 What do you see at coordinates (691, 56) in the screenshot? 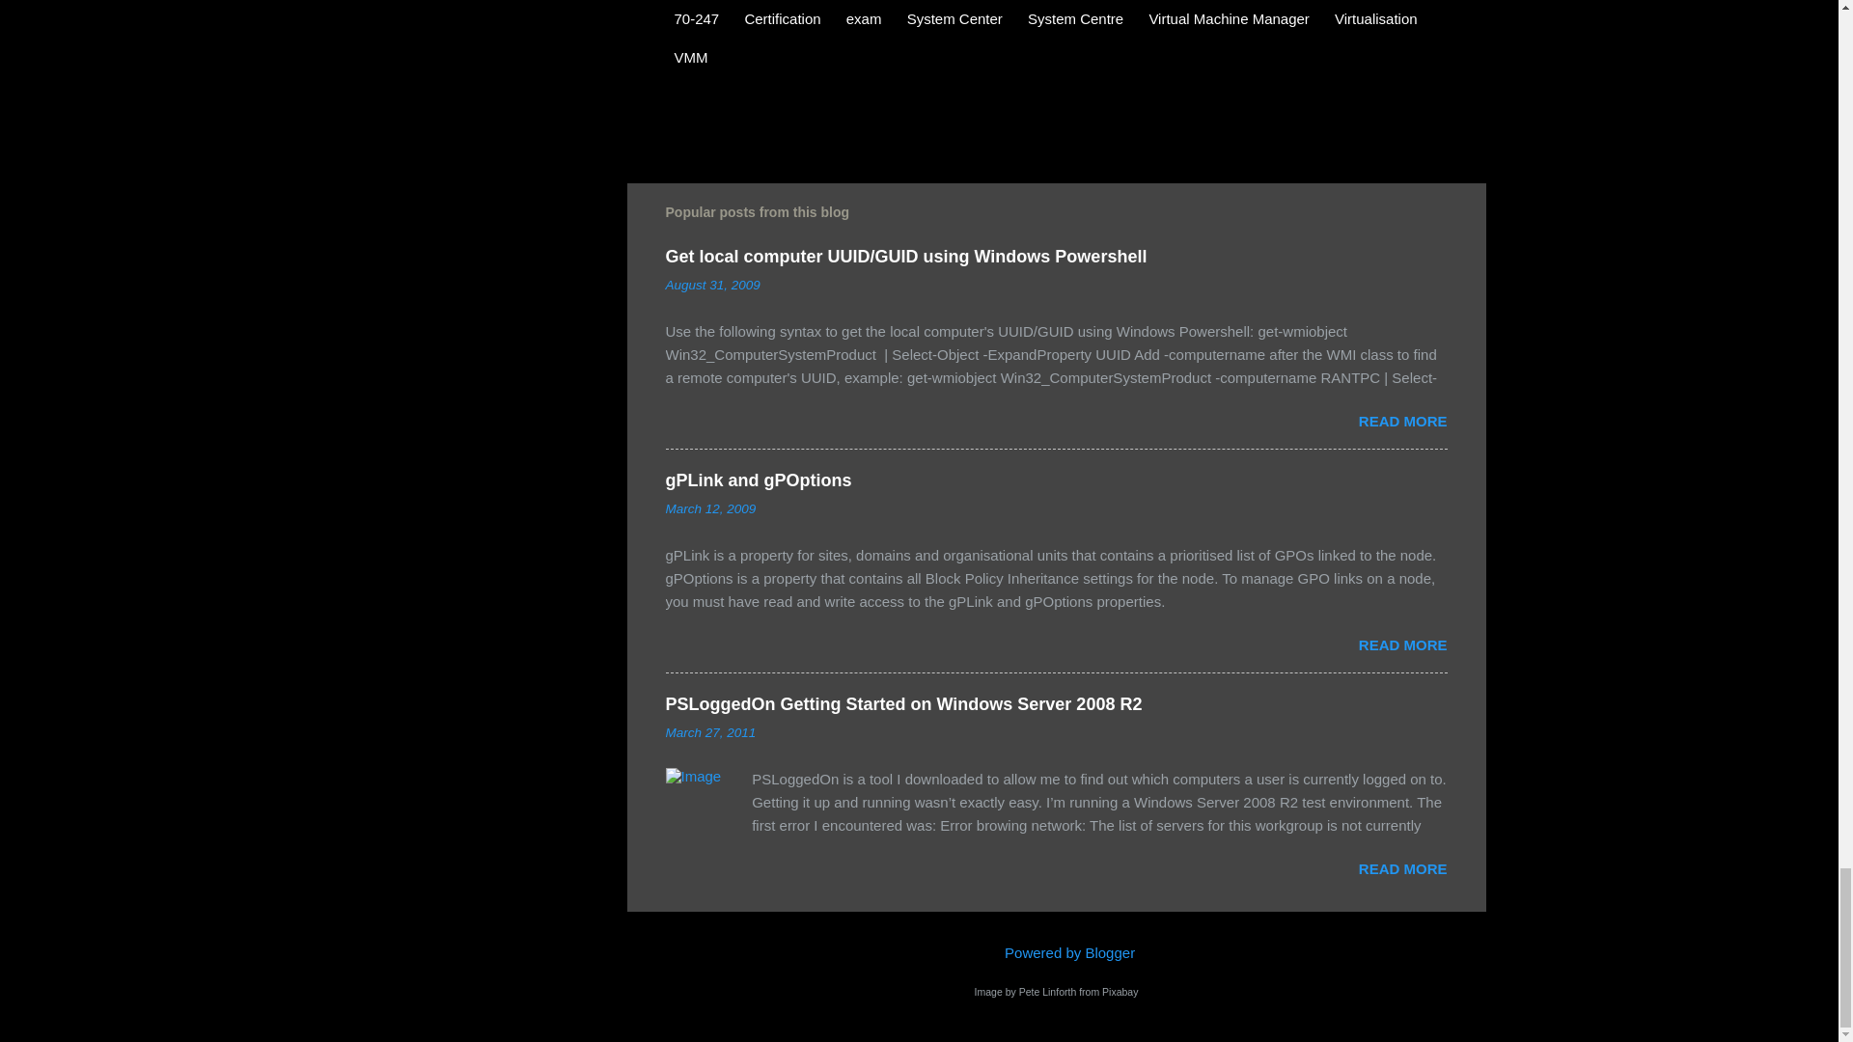
I see `VMM` at bounding box center [691, 56].